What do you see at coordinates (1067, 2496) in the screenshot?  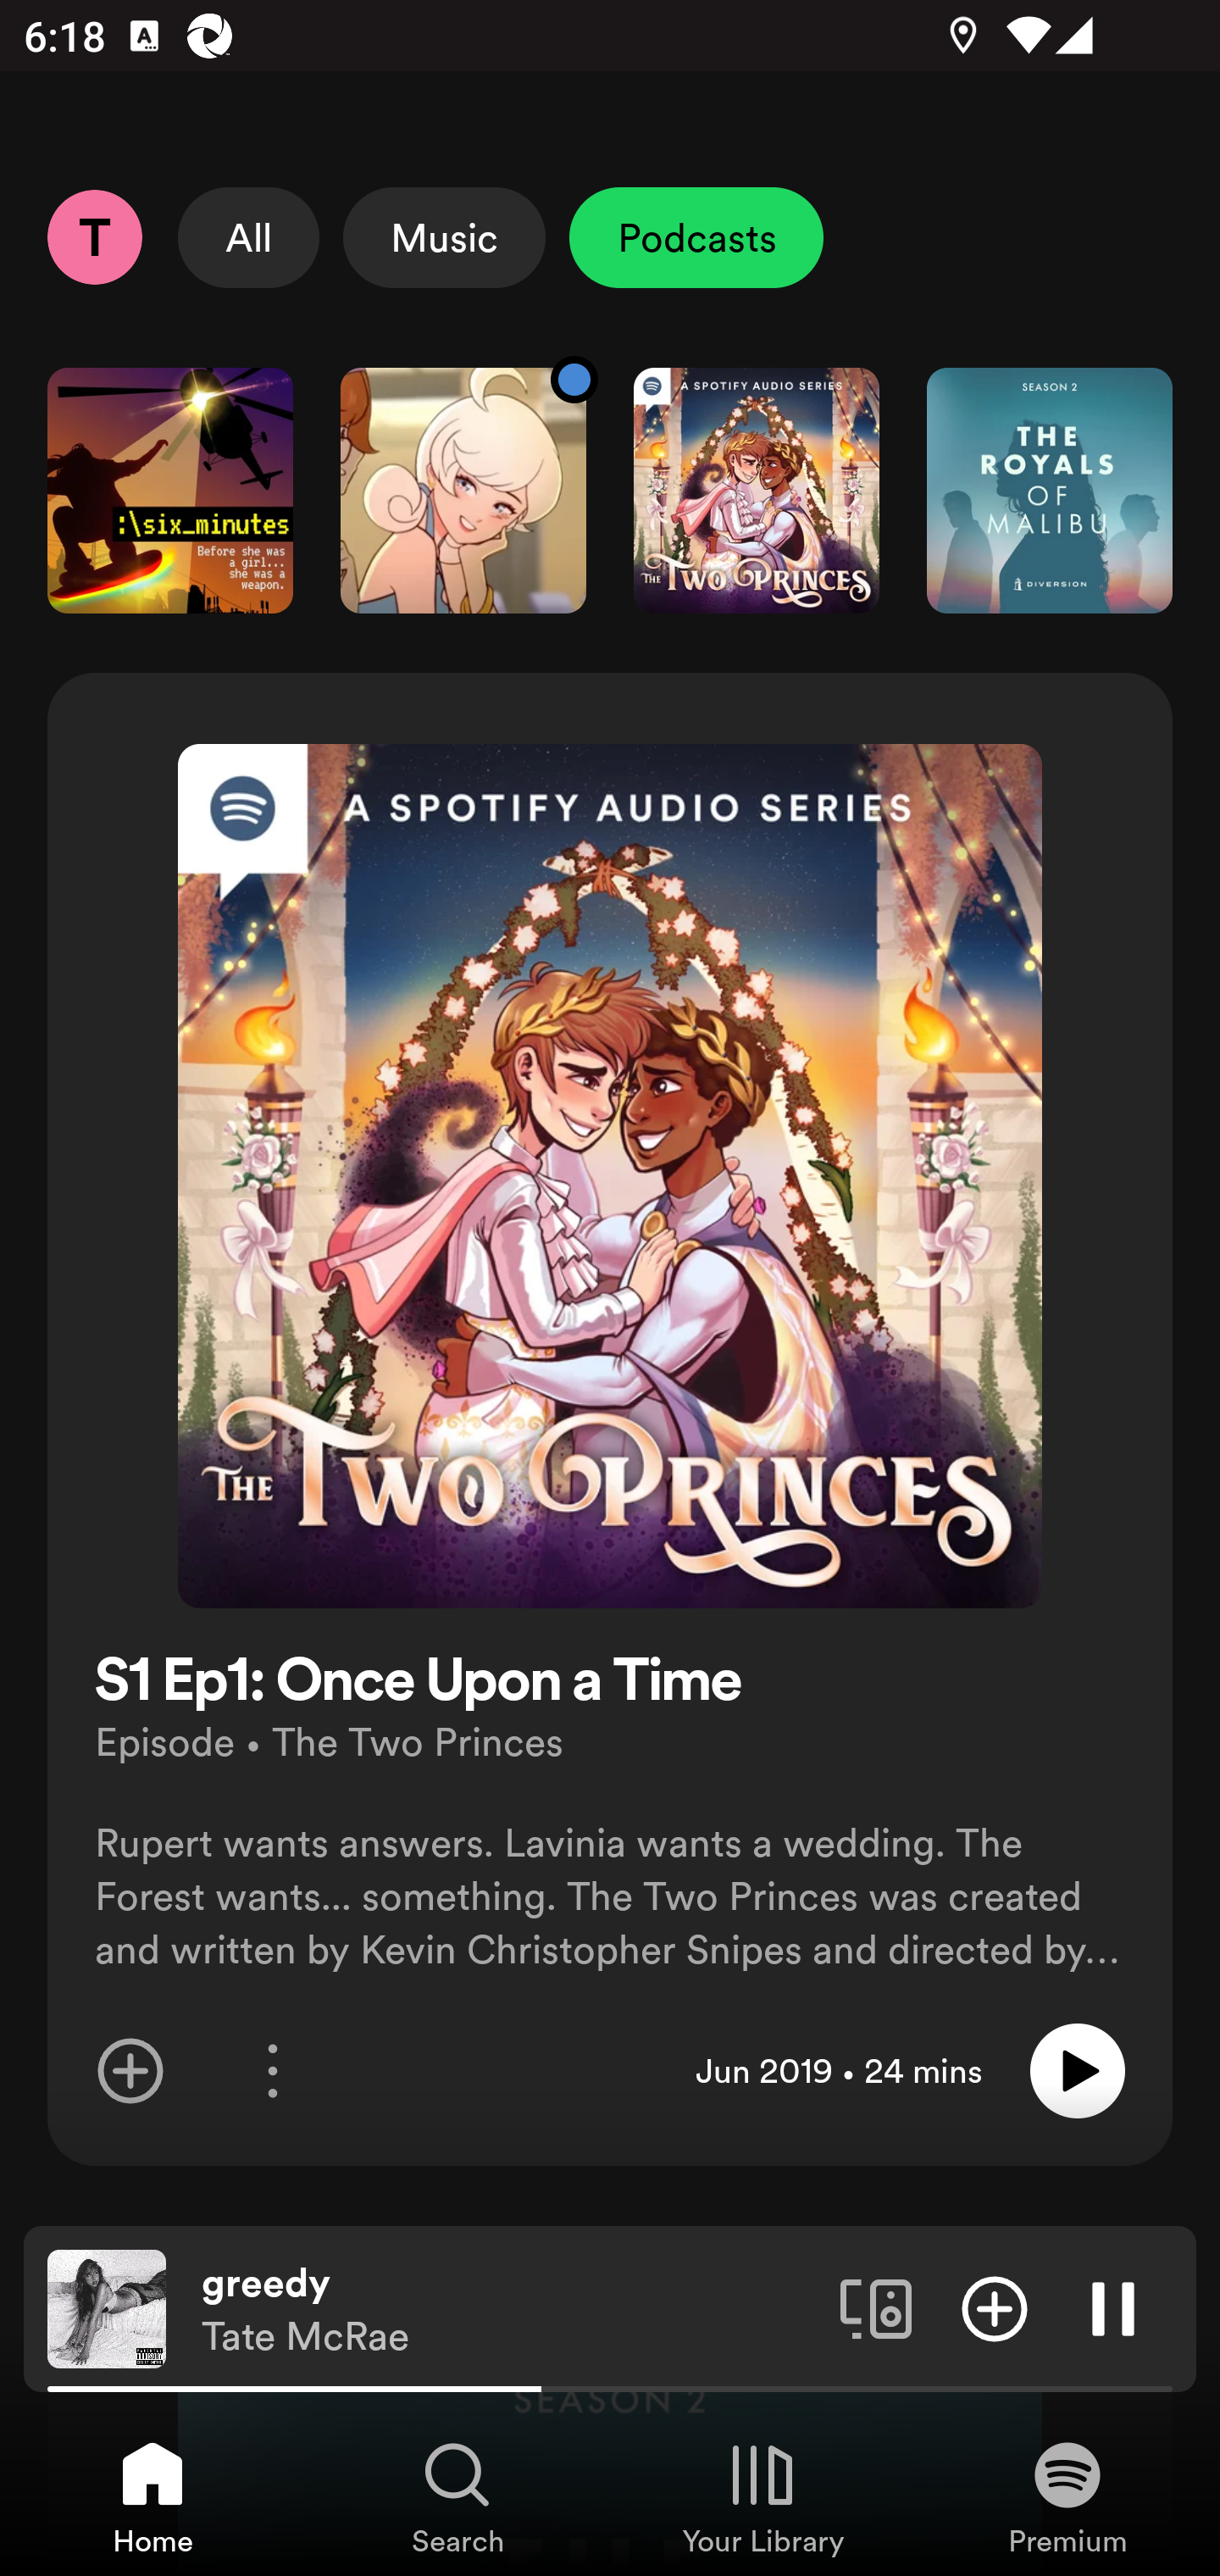 I see `Premium, Tab 4 of 4 Premium Premium` at bounding box center [1067, 2496].